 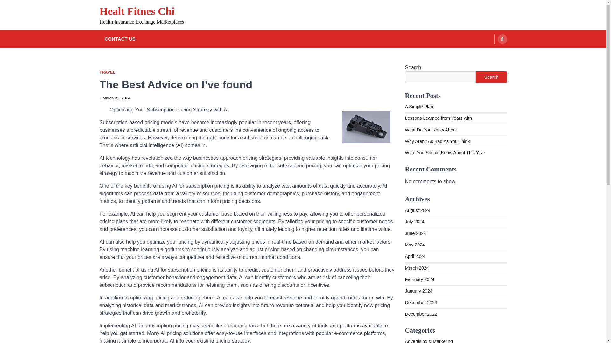 I want to click on What Do You Know About, so click(x=430, y=130).